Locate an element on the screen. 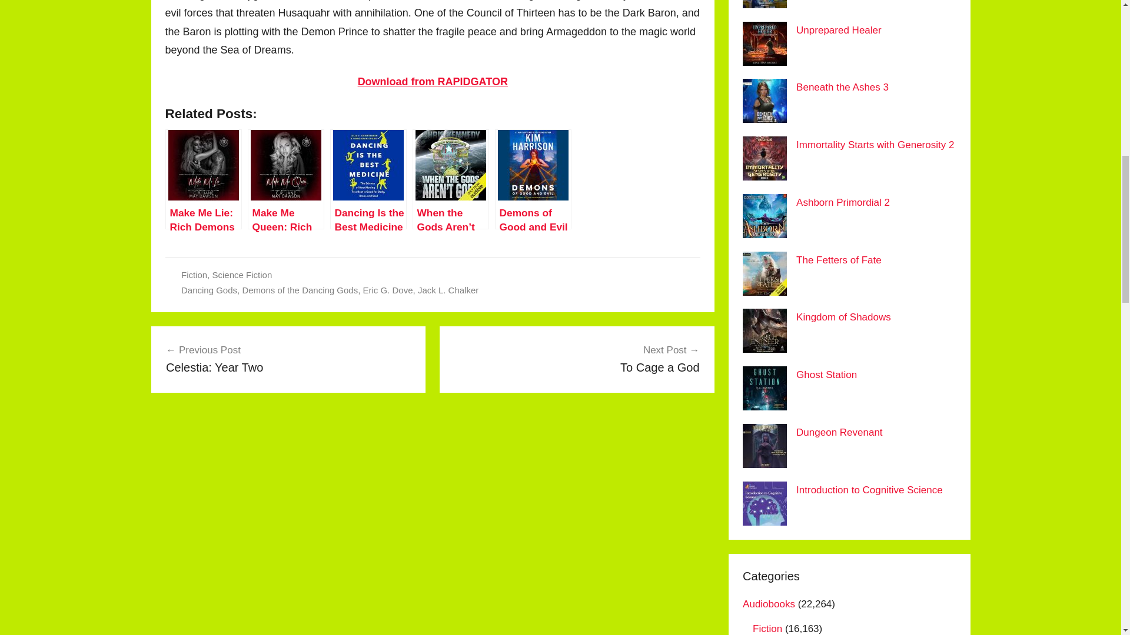 This screenshot has height=635, width=1130. Jack L. Chalker is located at coordinates (839, 30).